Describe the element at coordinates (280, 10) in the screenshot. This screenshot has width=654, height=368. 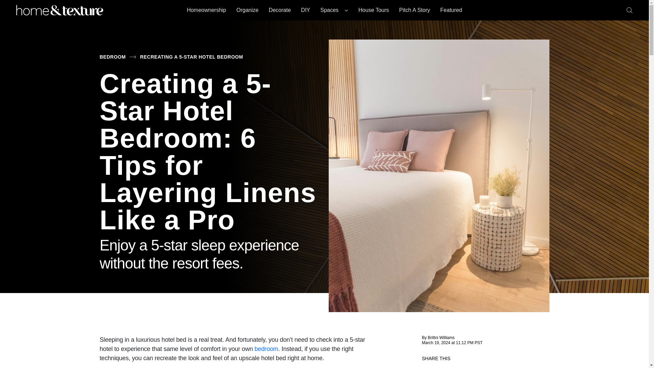
I see `Decorate` at that location.